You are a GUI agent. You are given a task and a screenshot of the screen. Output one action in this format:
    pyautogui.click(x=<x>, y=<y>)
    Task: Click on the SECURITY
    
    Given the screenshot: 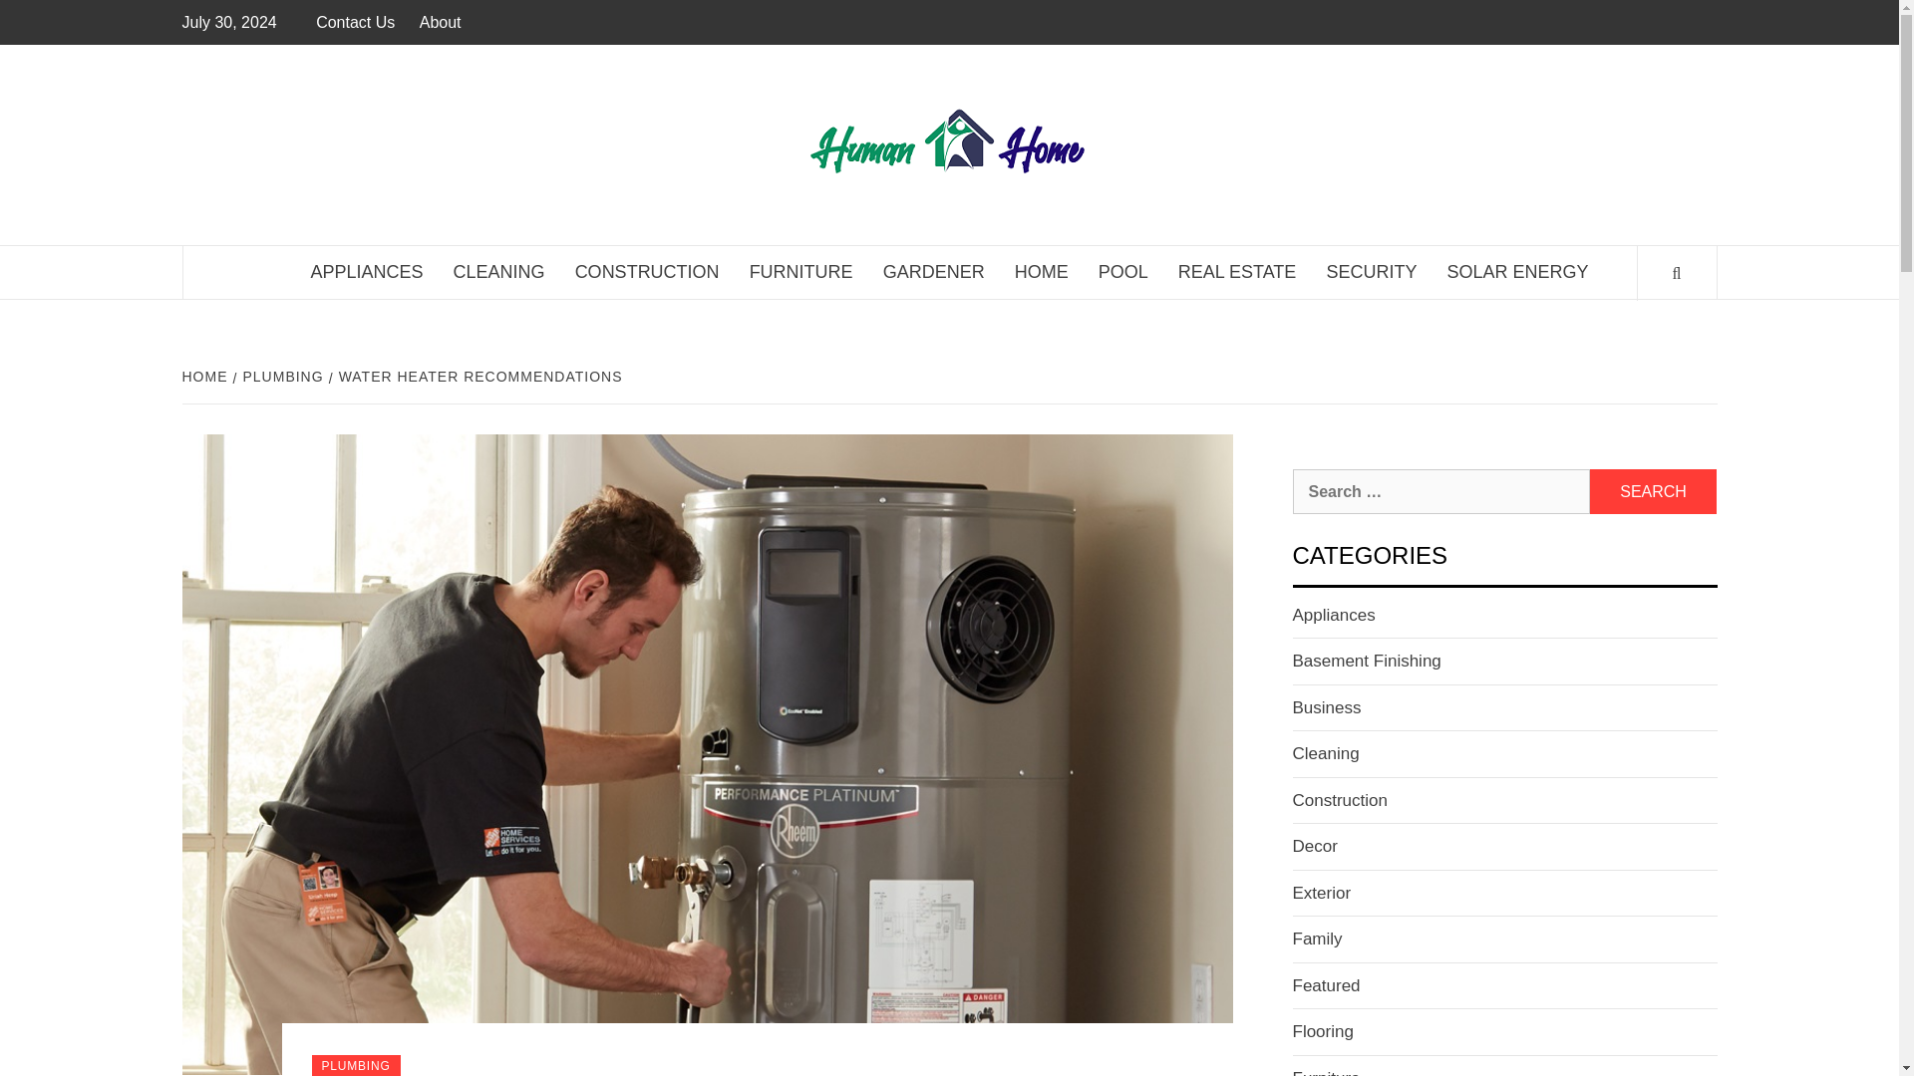 What is the action you would take?
    pyautogui.click(x=1372, y=273)
    